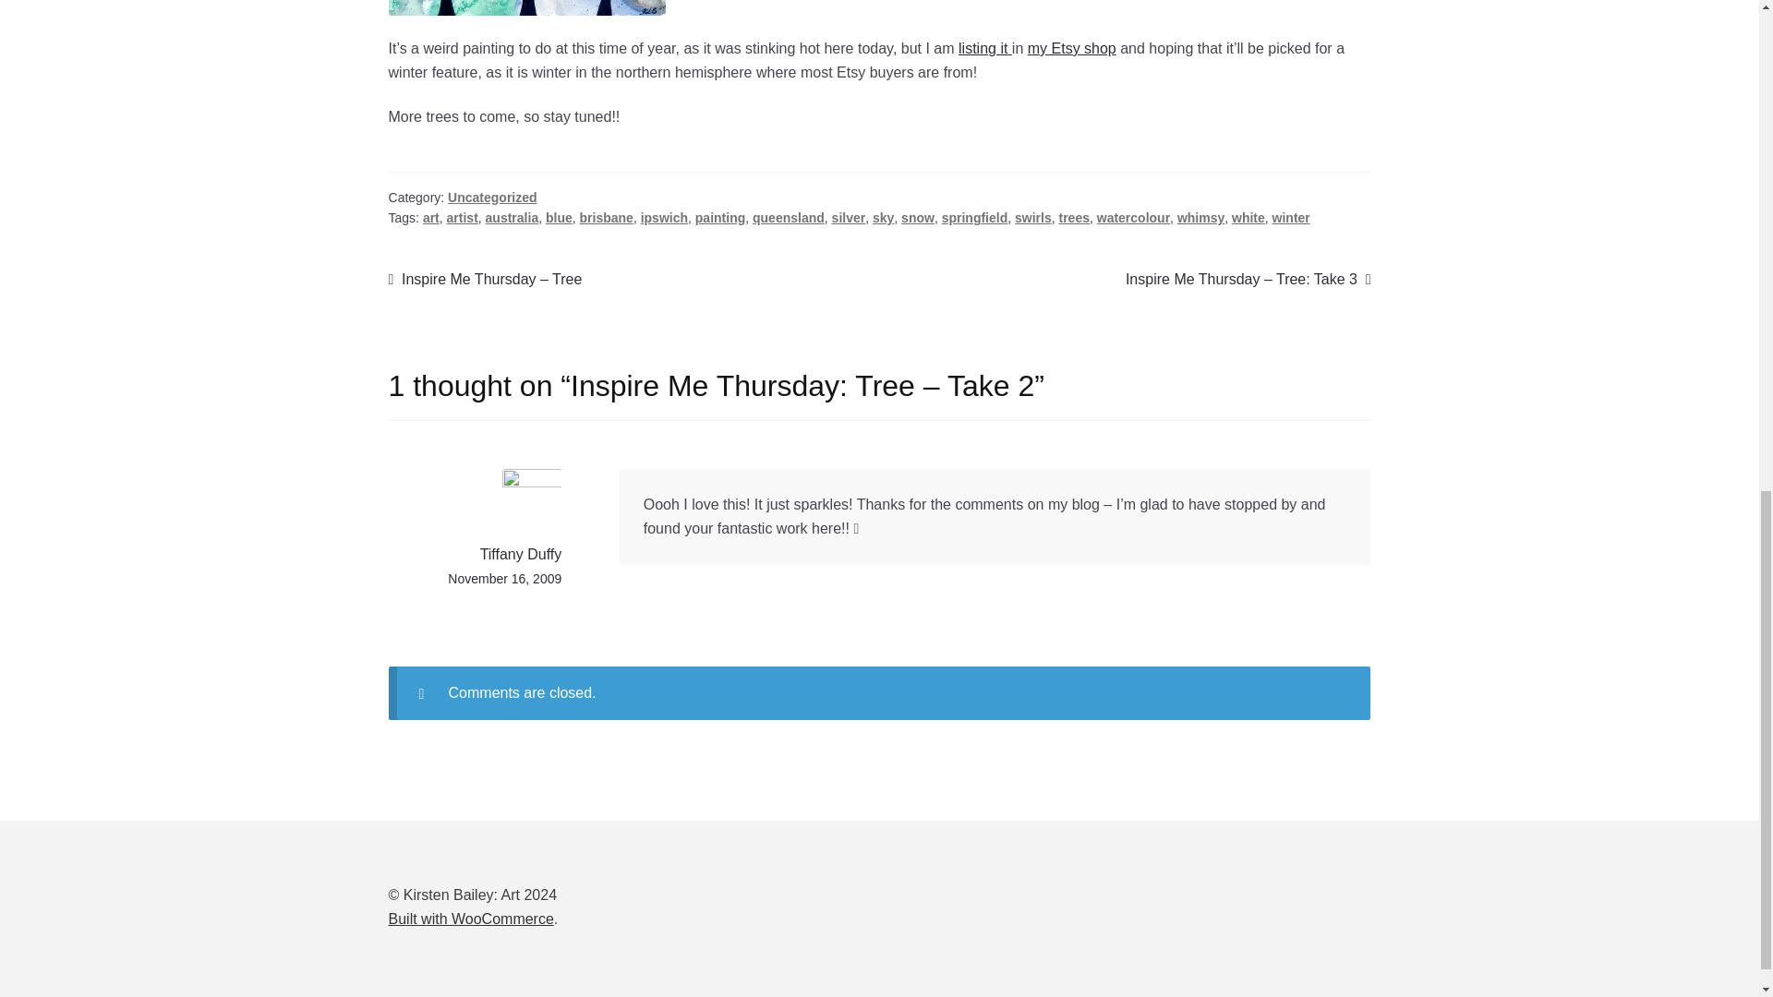 This screenshot has width=1773, height=997. What do you see at coordinates (985, 48) in the screenshot?
I see `listing it` at bounding box center [985, 48].